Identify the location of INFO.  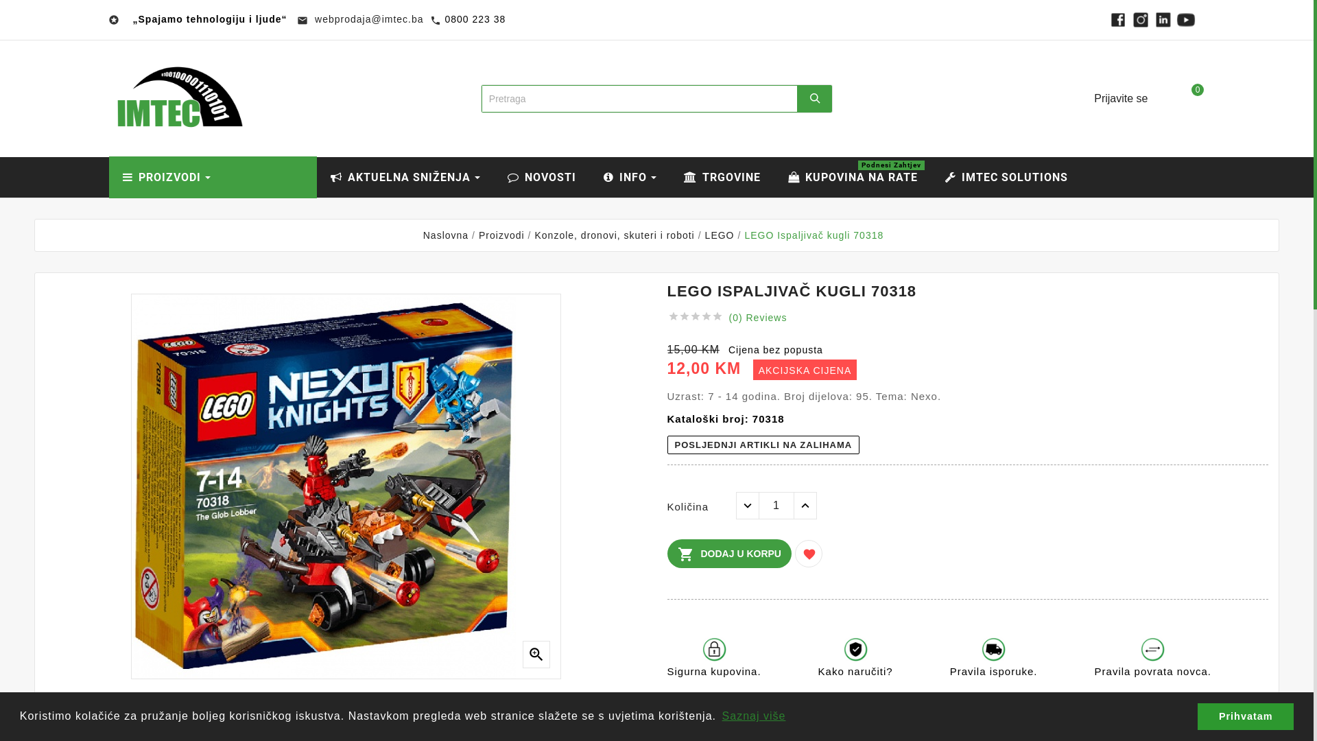
(630, 177).